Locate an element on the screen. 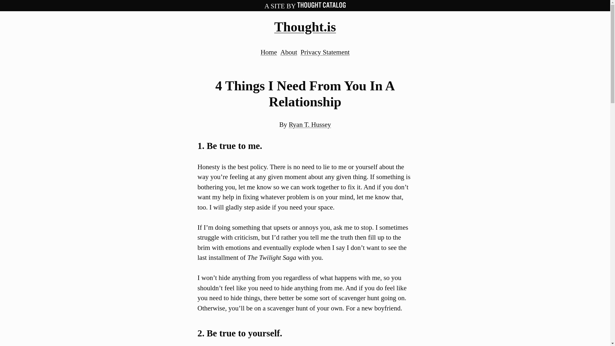  THOUGHT CATALOG is located at coordinates (321, 6).